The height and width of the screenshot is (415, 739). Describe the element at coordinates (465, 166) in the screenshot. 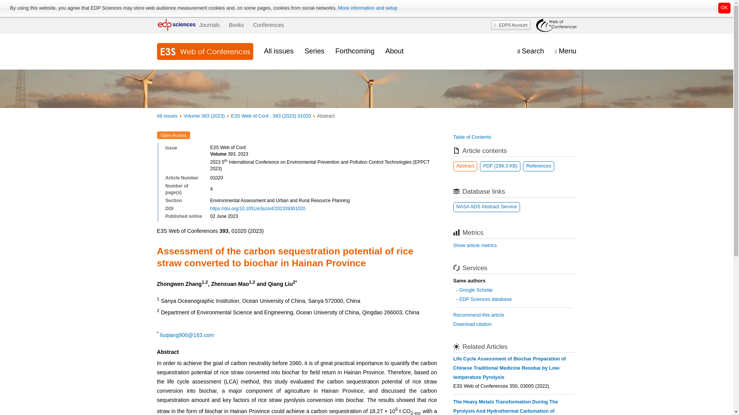

I see `Abstract` at that location.